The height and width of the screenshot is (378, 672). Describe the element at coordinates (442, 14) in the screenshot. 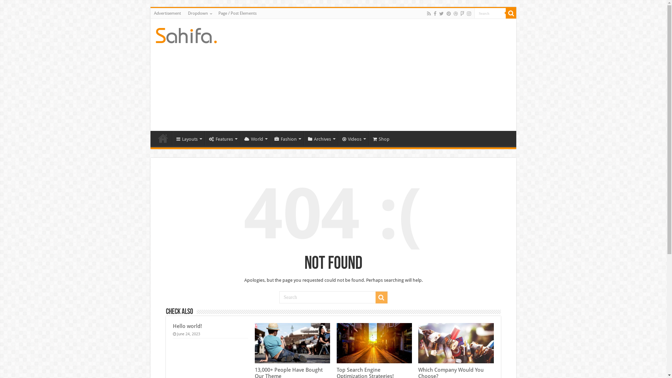

I see `Twitter` at that location.